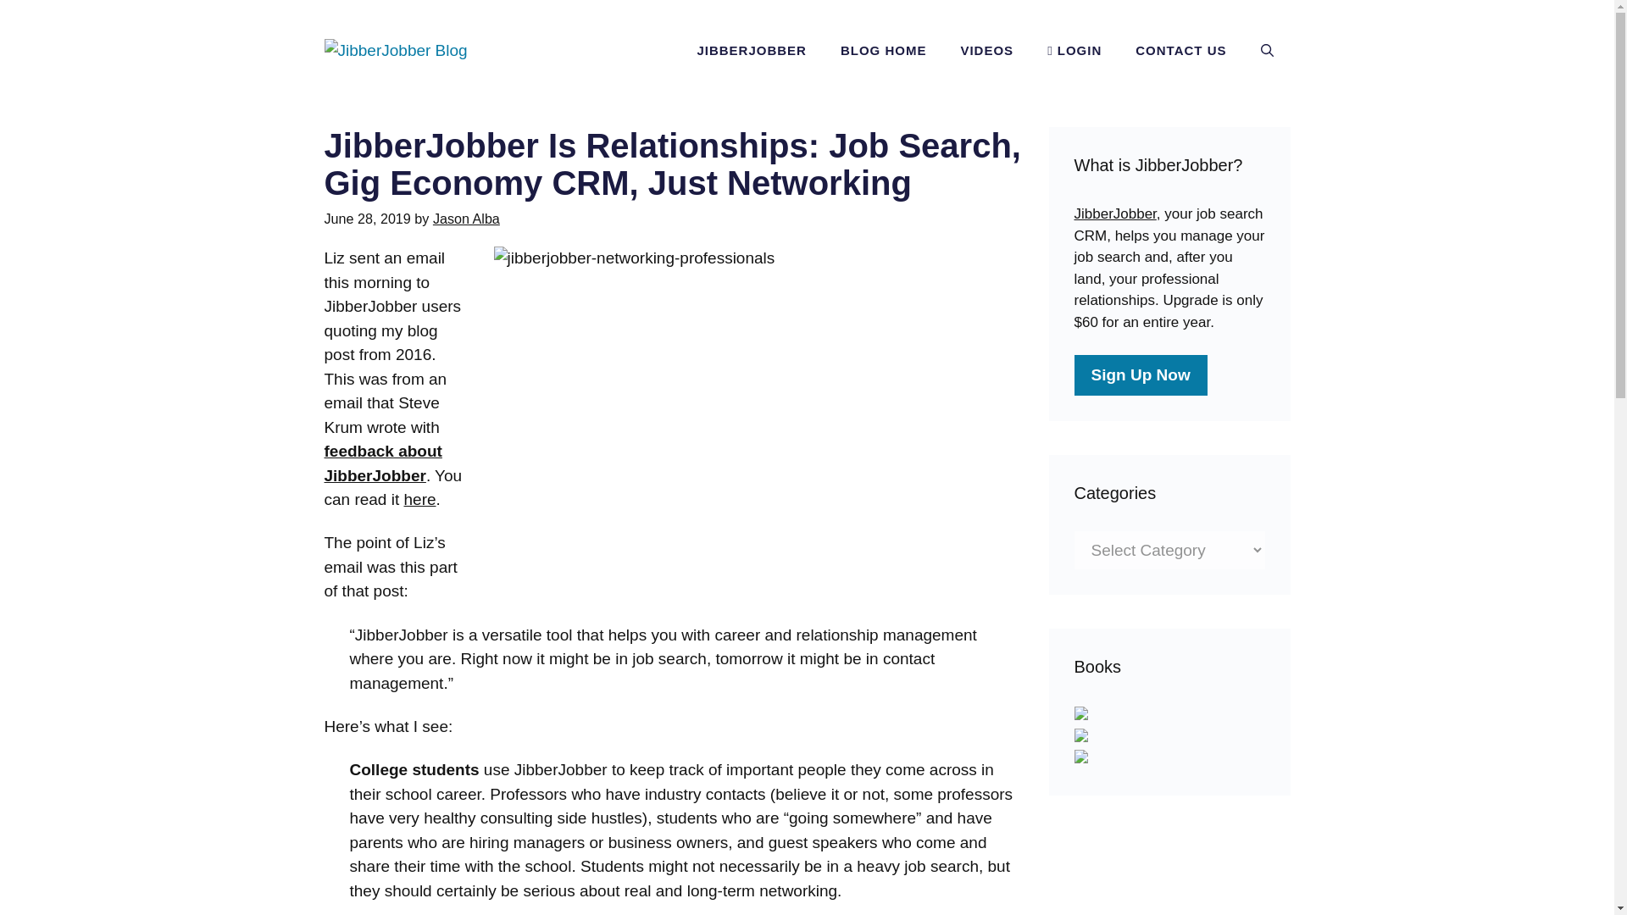 This screenshot has width=1627, height=915. Describe the element at coordinates (395, 49) in the screenshot. I see `JibberJobber Blog` at that location.